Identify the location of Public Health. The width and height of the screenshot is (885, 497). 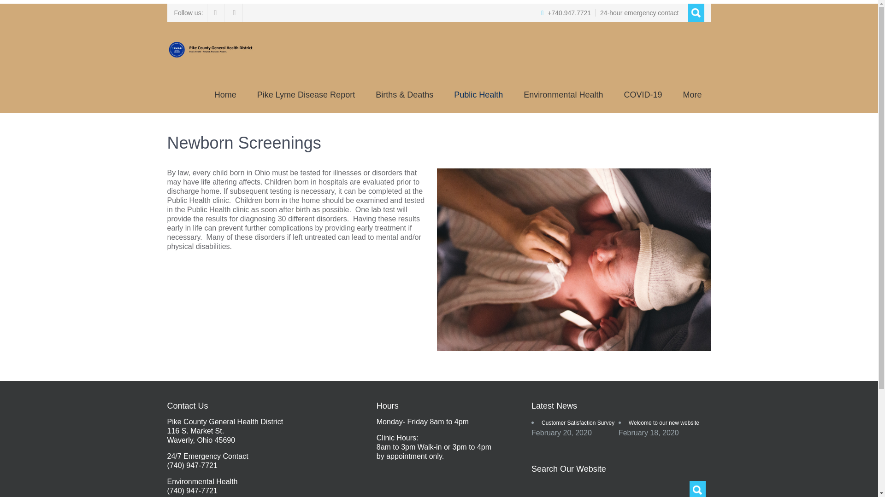
(478, 95).